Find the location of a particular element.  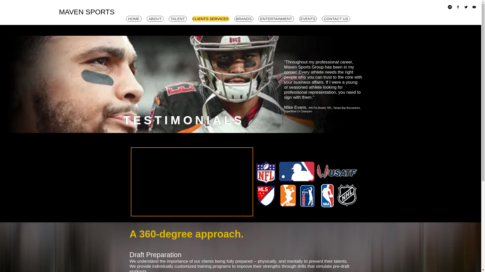

CONTACT US is located at coordinates (336, 19).